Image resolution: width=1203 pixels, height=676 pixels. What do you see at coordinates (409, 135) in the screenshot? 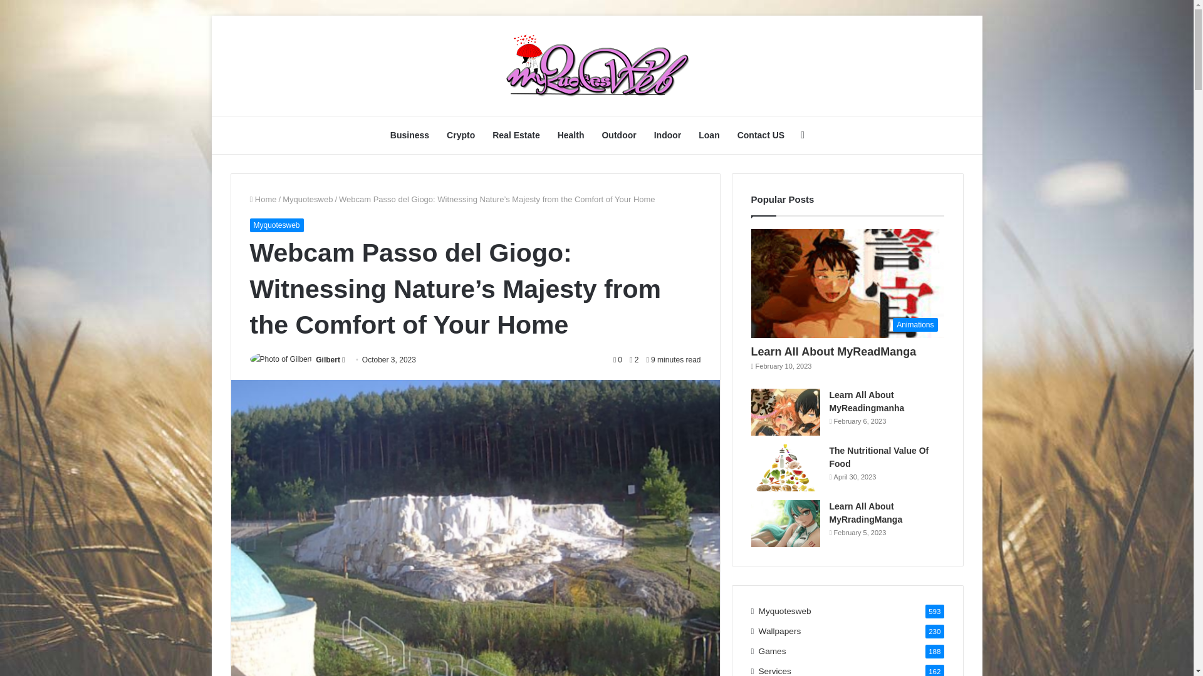
I see `Business` at bounding box center [409, 135].